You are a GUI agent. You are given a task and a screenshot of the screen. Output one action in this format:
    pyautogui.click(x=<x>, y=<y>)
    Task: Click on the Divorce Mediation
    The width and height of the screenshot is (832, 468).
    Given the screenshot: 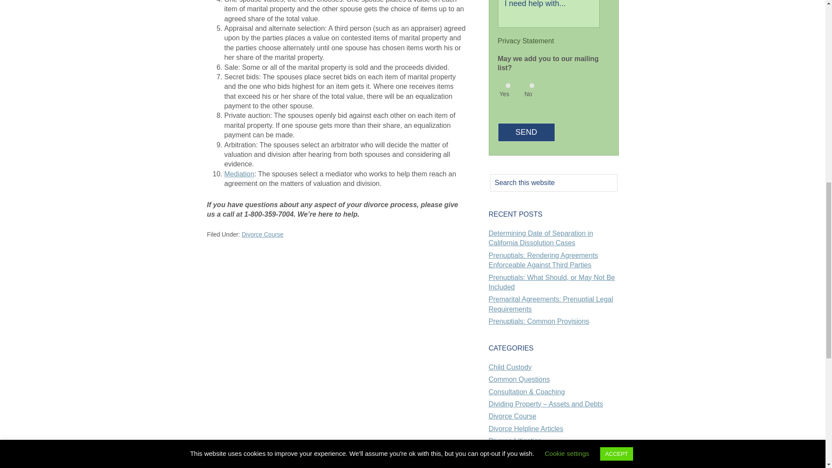 What is the action you would take?
    pyautogui.click(x=239, y=174)
    